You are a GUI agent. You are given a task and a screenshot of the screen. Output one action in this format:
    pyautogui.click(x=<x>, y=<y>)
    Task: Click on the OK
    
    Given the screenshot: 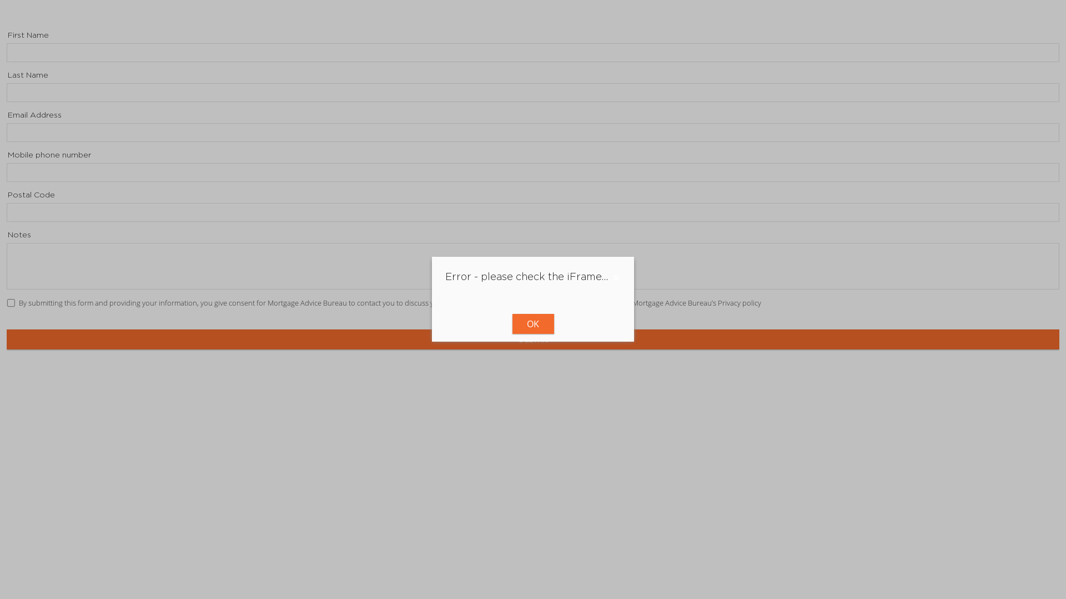 What is the action you would take?
    pyautogui.click(x=533, y=324)
    